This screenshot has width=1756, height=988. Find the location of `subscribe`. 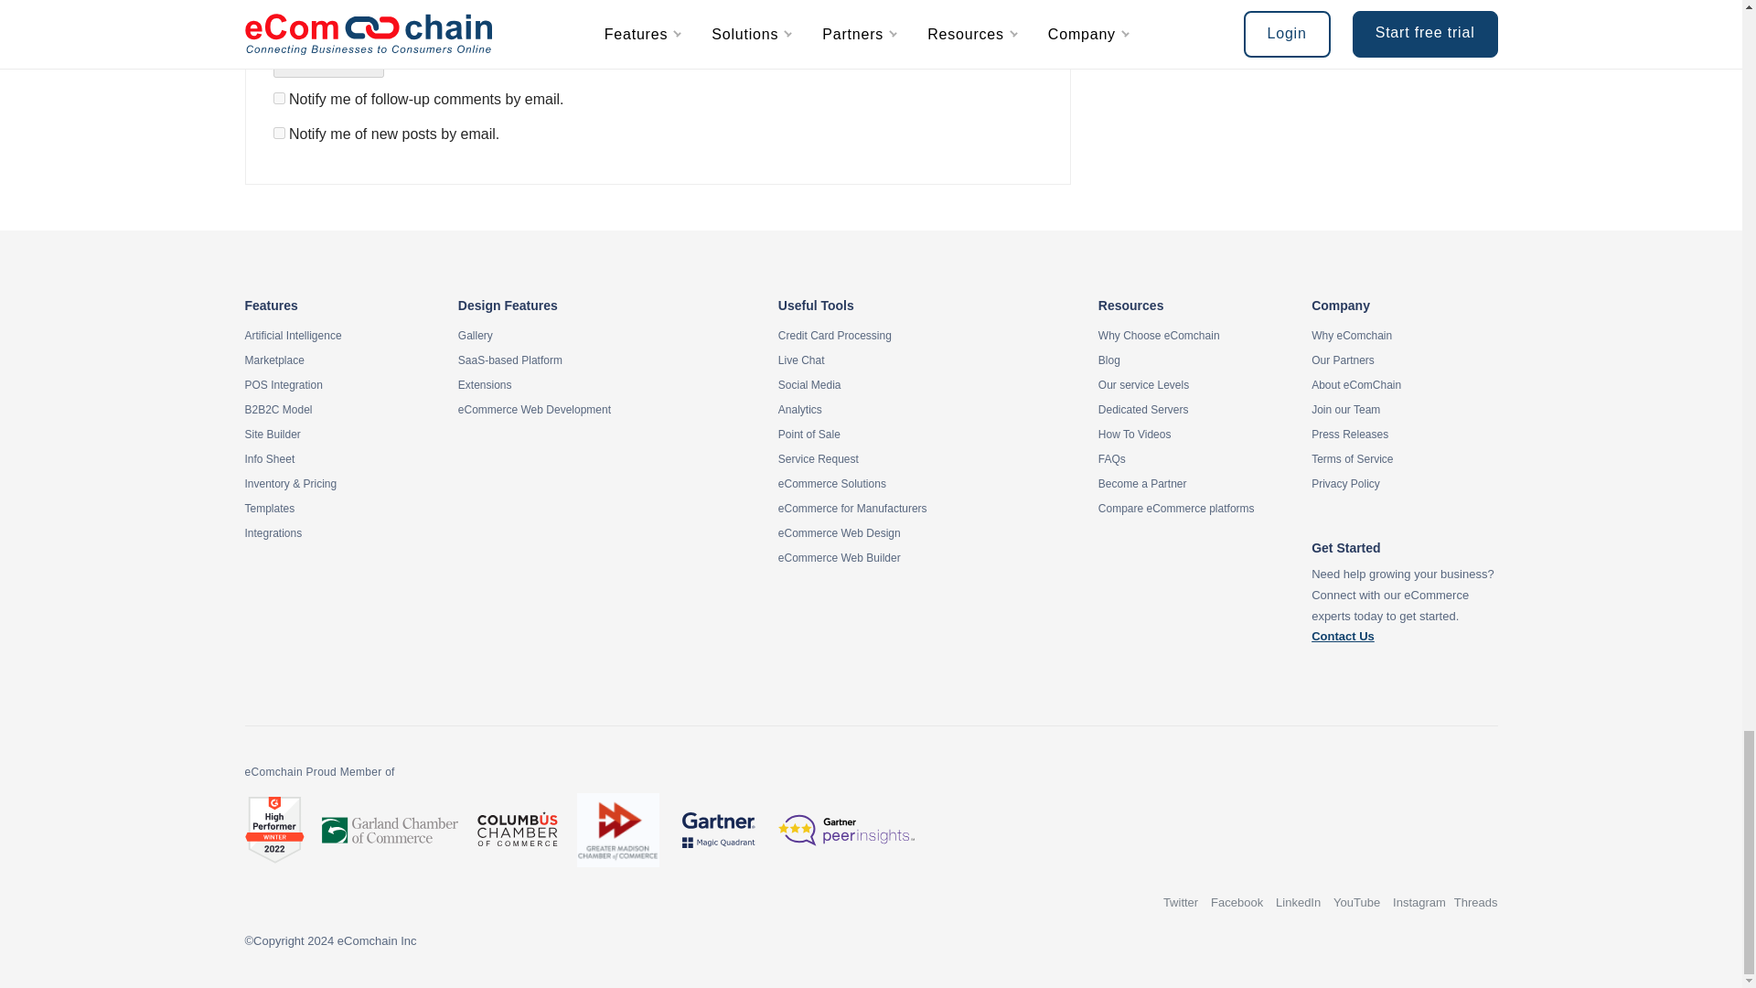

subscribe is located at coordinates (278, 99).